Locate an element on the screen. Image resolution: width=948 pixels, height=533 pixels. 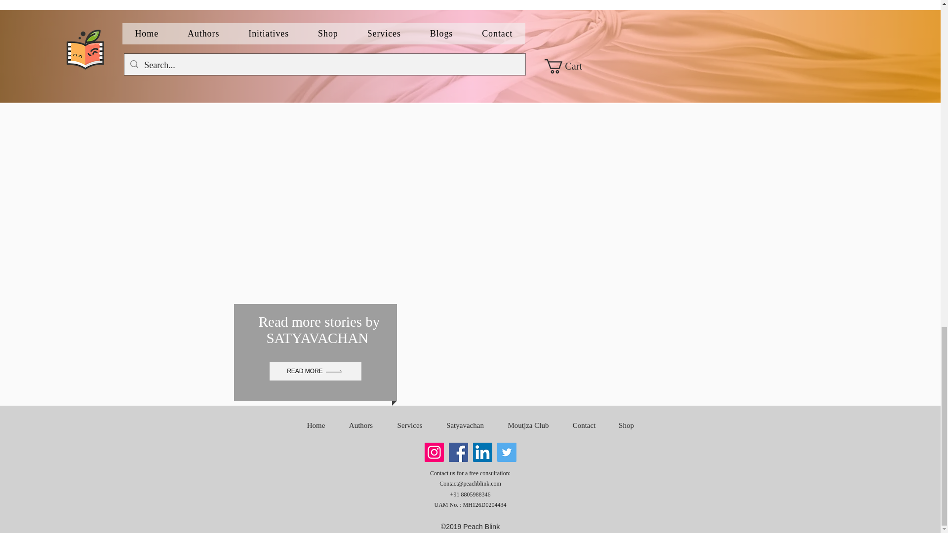
READ MORE is located at coordinates (315, 371).